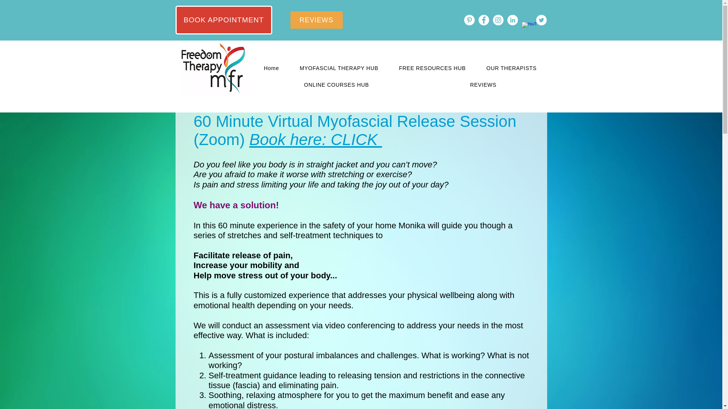  I want to click on FREE RESOURCES HUB, so click(432, 68).